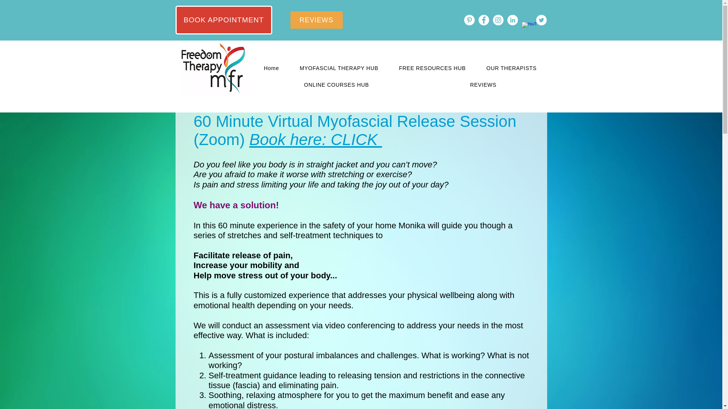  I want to click on FREE RESOURCES HUB, so click(432, 68).